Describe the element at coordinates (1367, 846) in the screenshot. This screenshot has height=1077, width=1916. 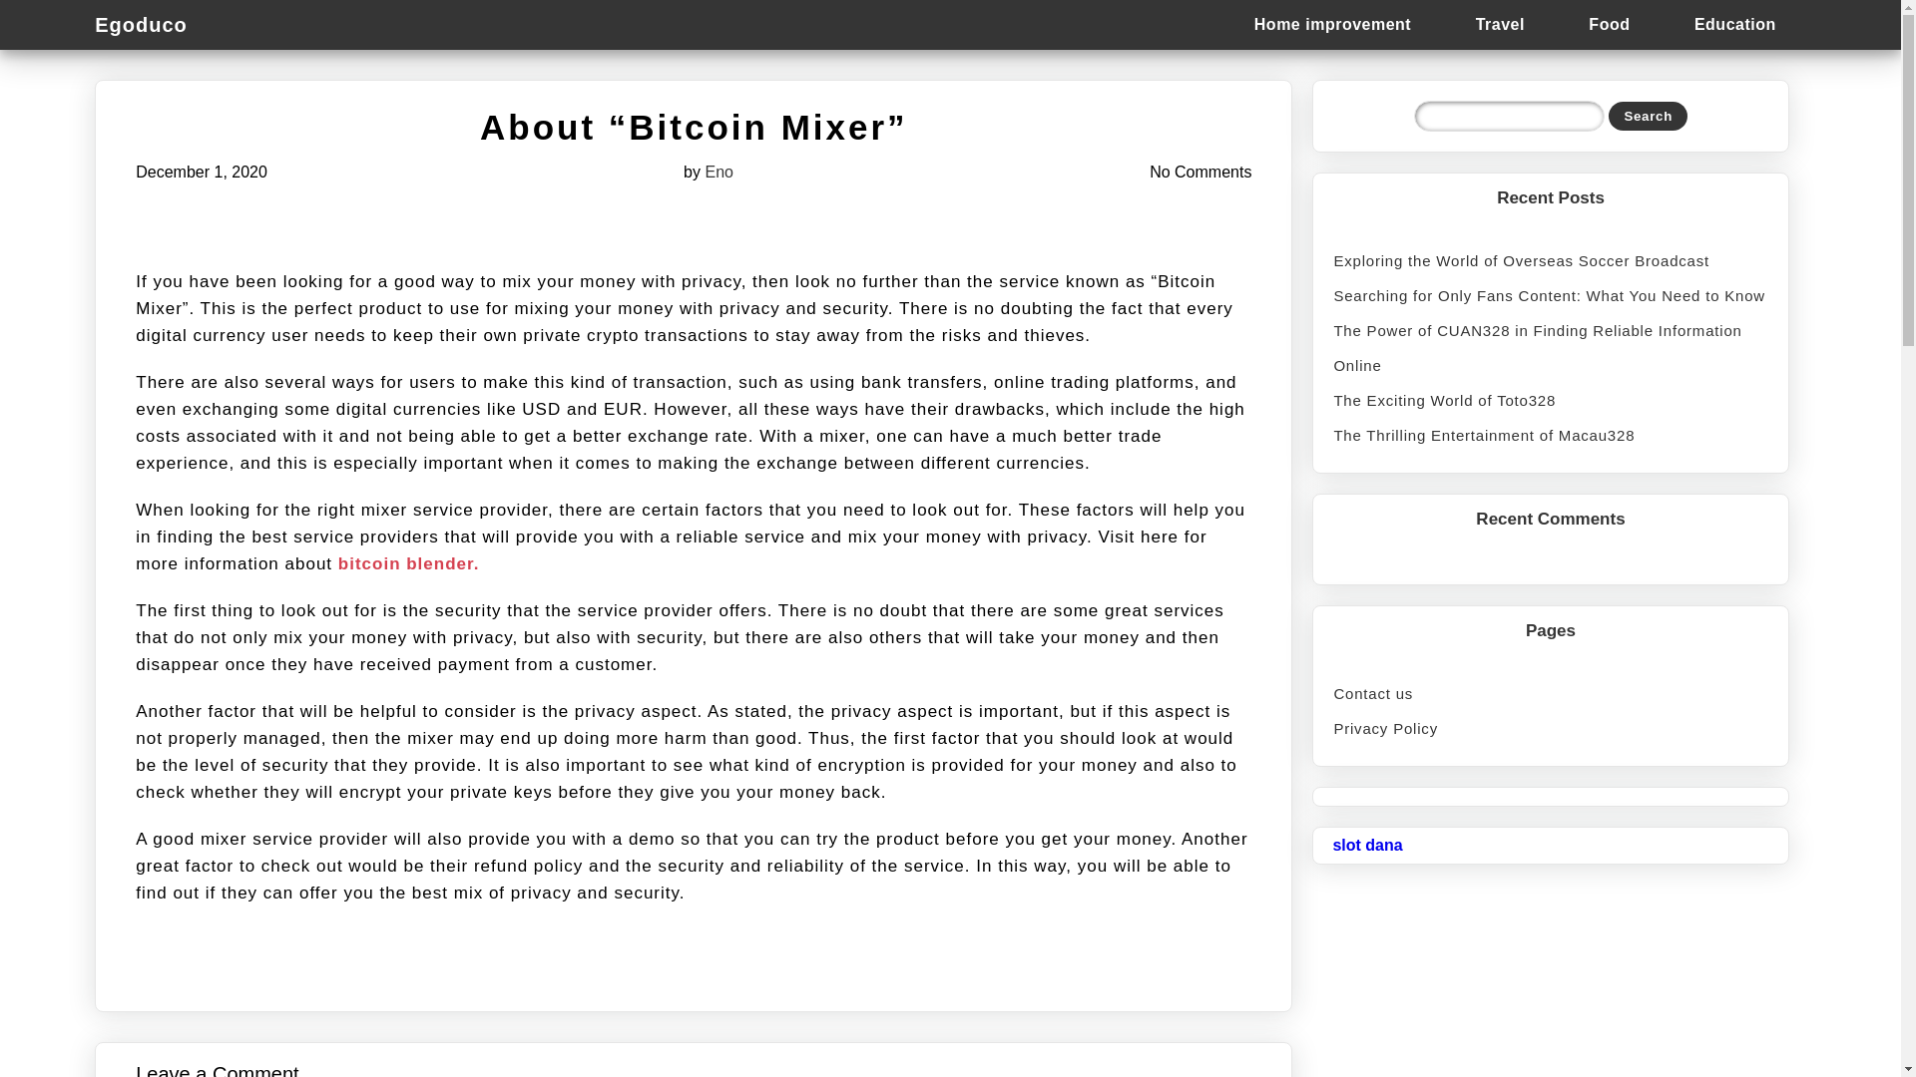
I see `slot dana` at that location.